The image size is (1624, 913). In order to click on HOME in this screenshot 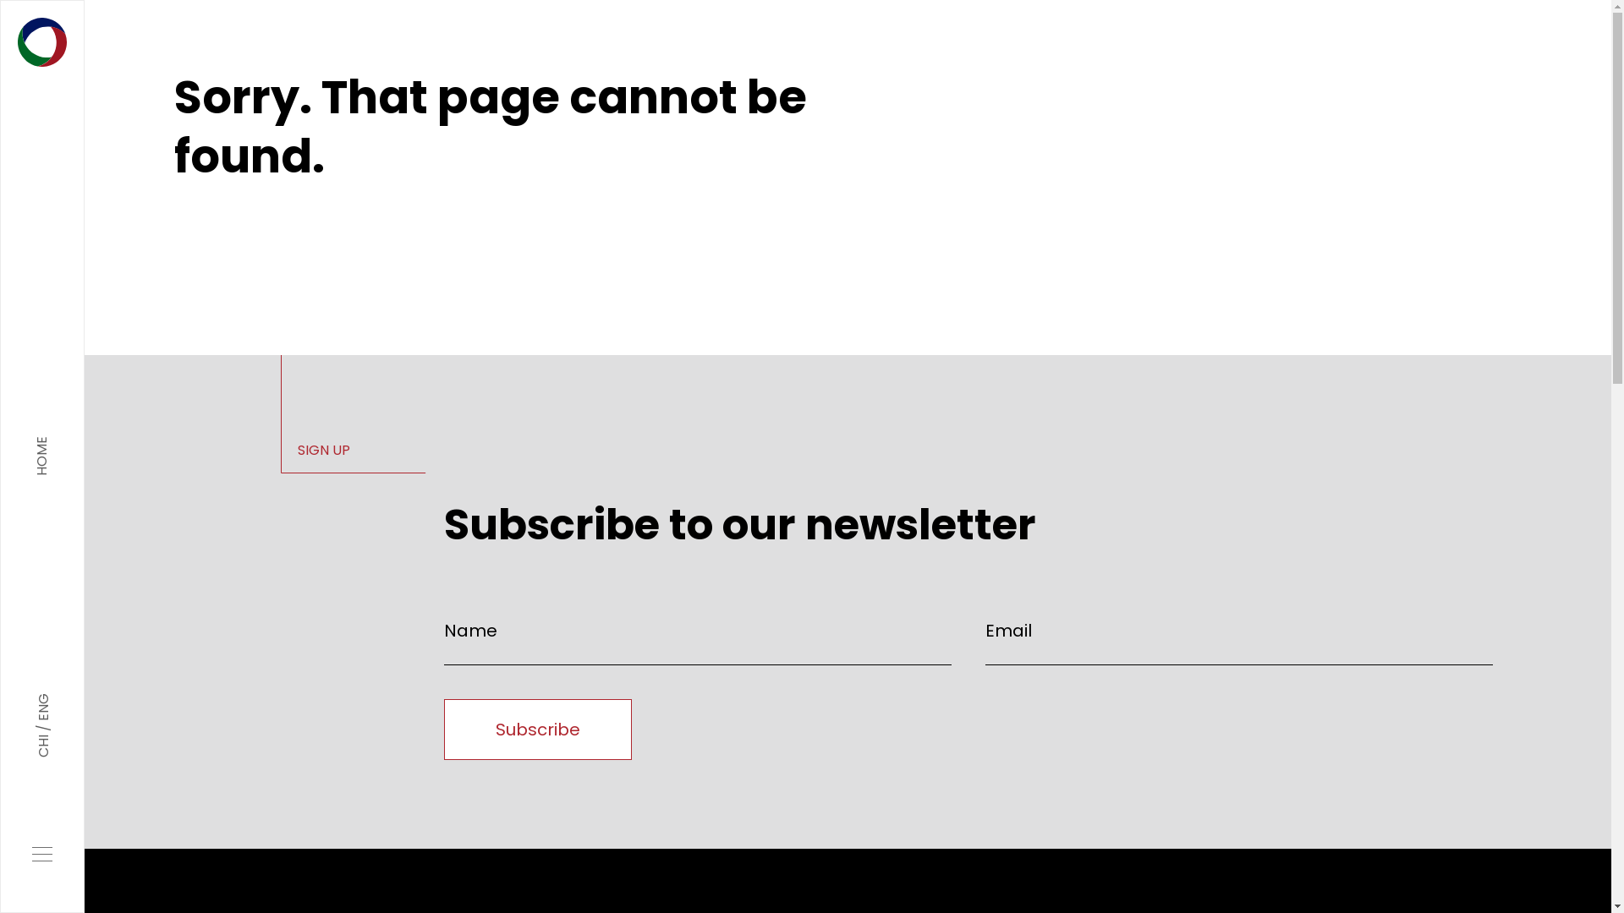, I will do `click(42, 456)`.